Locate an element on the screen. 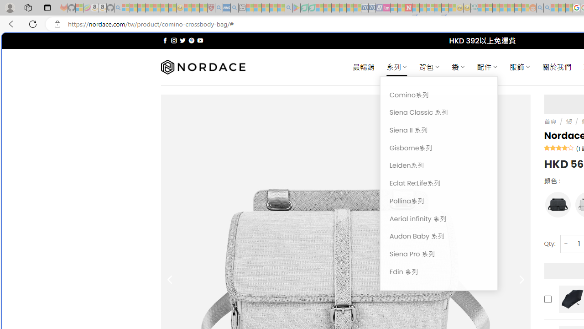 This screenshot has height=329, width=584. MSNBC - MSN - Sleeping is located at coordinates (482, 8).